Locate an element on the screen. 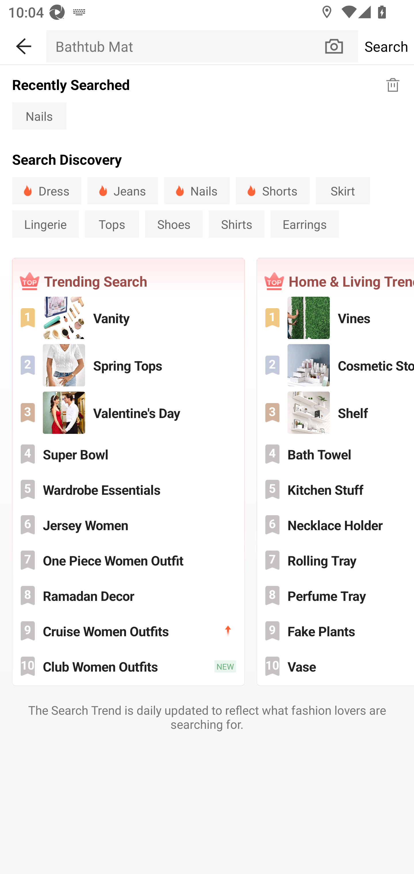  Cosmetic Storage 2 Cosmetic Storage is located at coordinates (336, 365).